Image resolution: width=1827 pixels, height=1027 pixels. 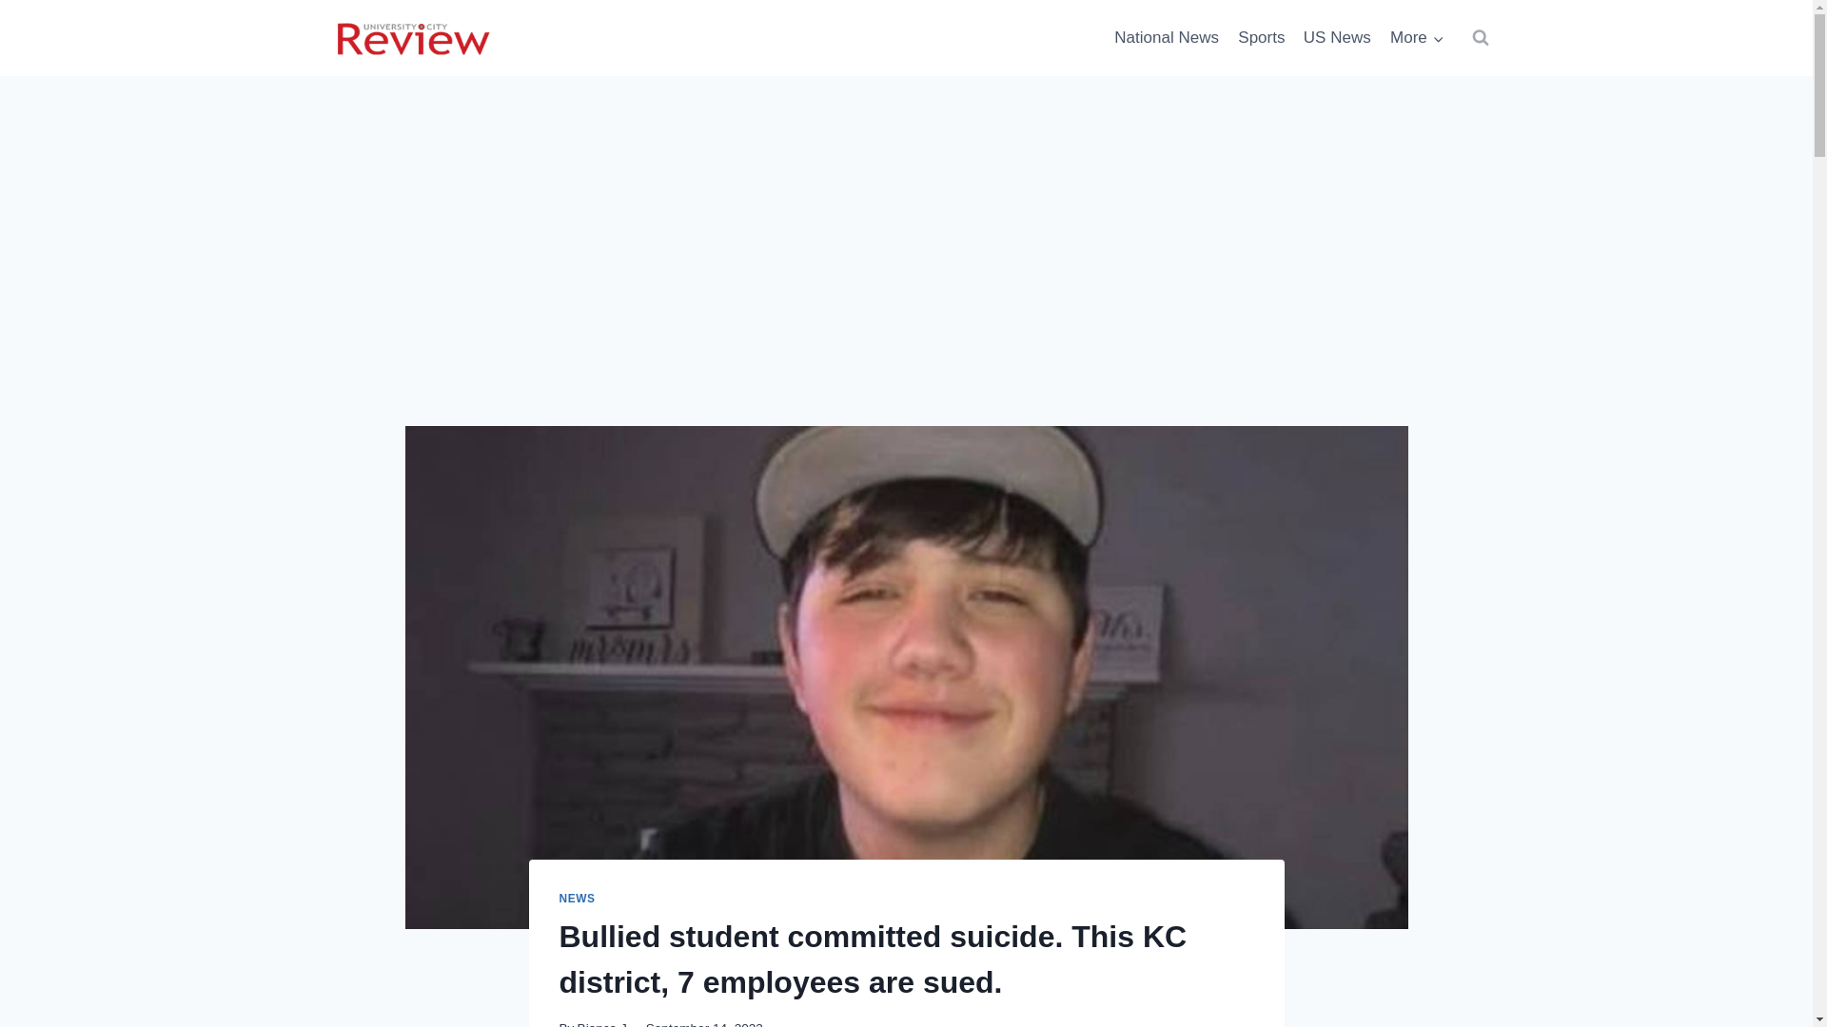 I want to click on NEWS, so click(x=577, y=898).